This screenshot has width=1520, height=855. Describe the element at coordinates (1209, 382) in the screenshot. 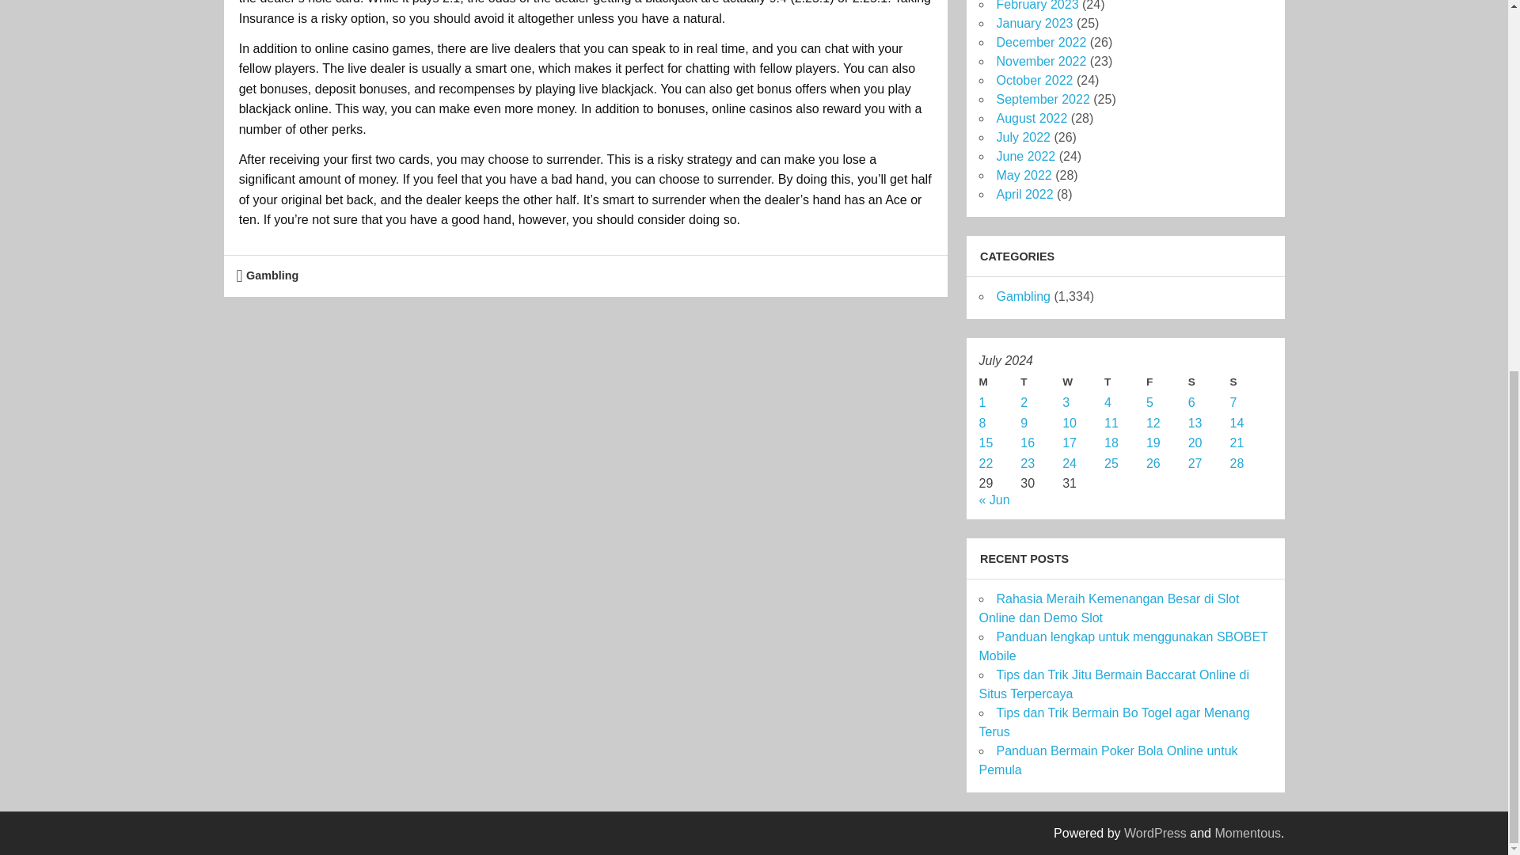

I see `Saturday` at that location.